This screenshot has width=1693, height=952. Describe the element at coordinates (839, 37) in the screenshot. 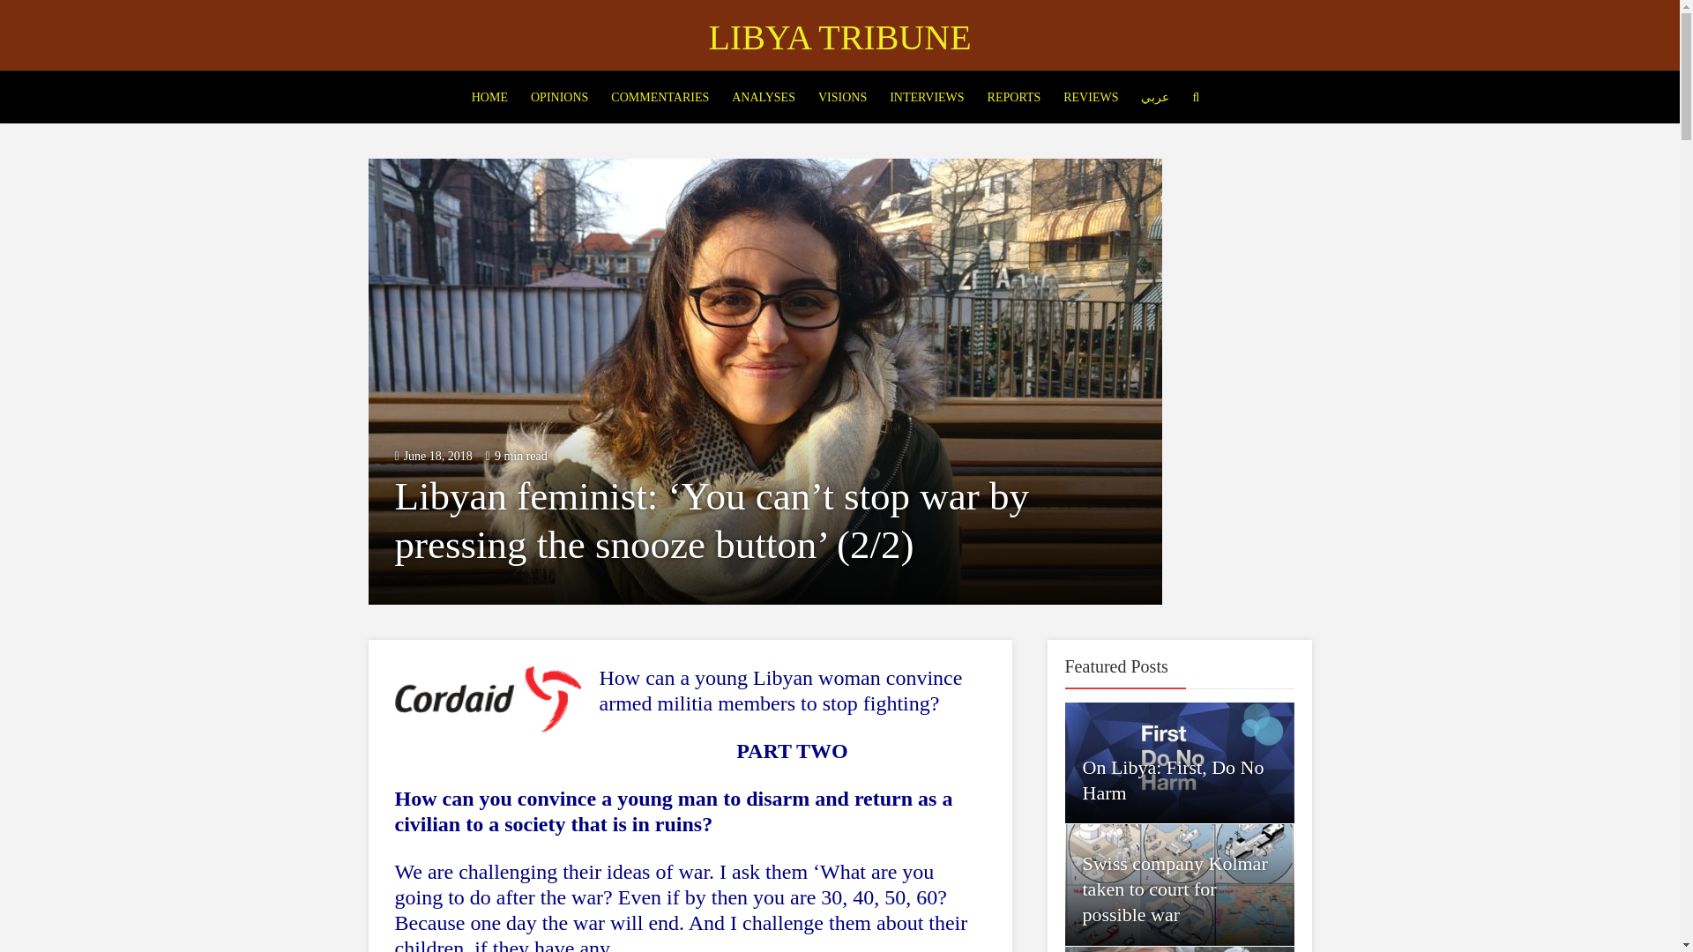

I see `LIBYA TRIBUNE` at that location.